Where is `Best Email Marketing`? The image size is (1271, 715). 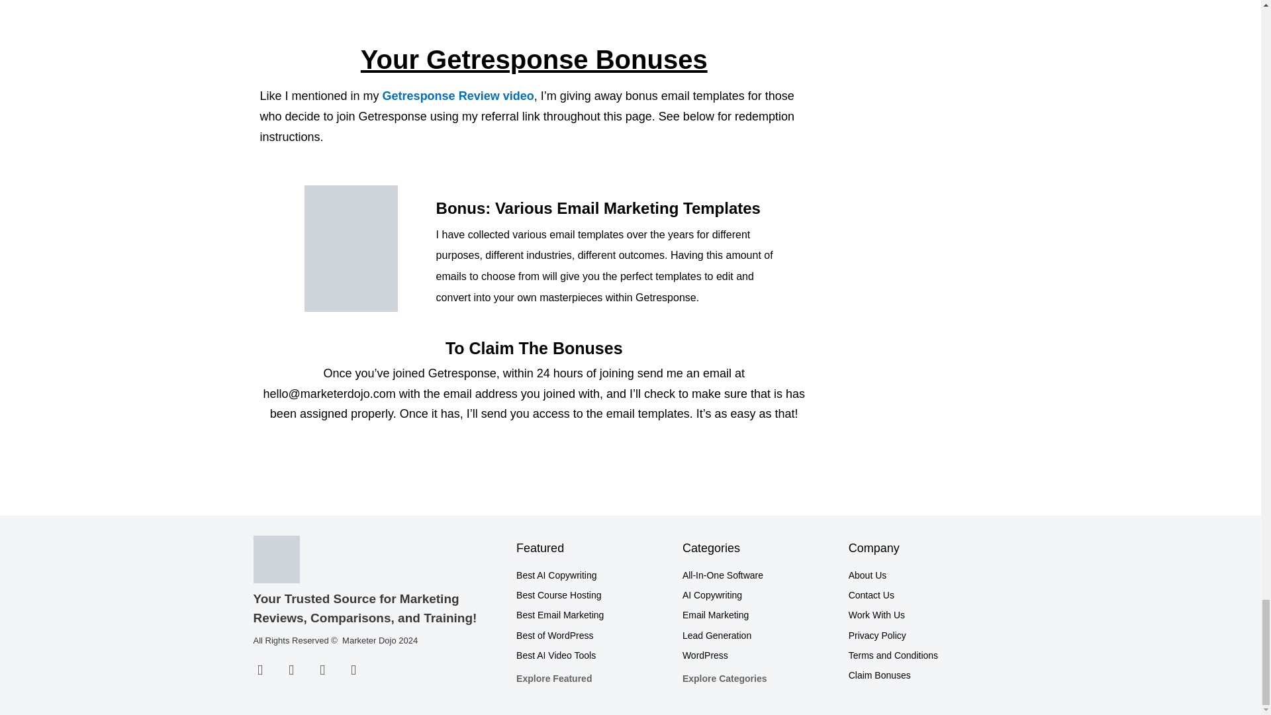 Best Email Marketing is located at coordinates (592, 614).